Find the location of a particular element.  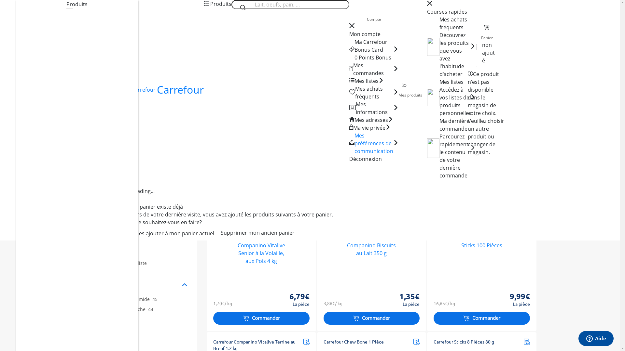

Chiens is located at coordinates (148, 115).